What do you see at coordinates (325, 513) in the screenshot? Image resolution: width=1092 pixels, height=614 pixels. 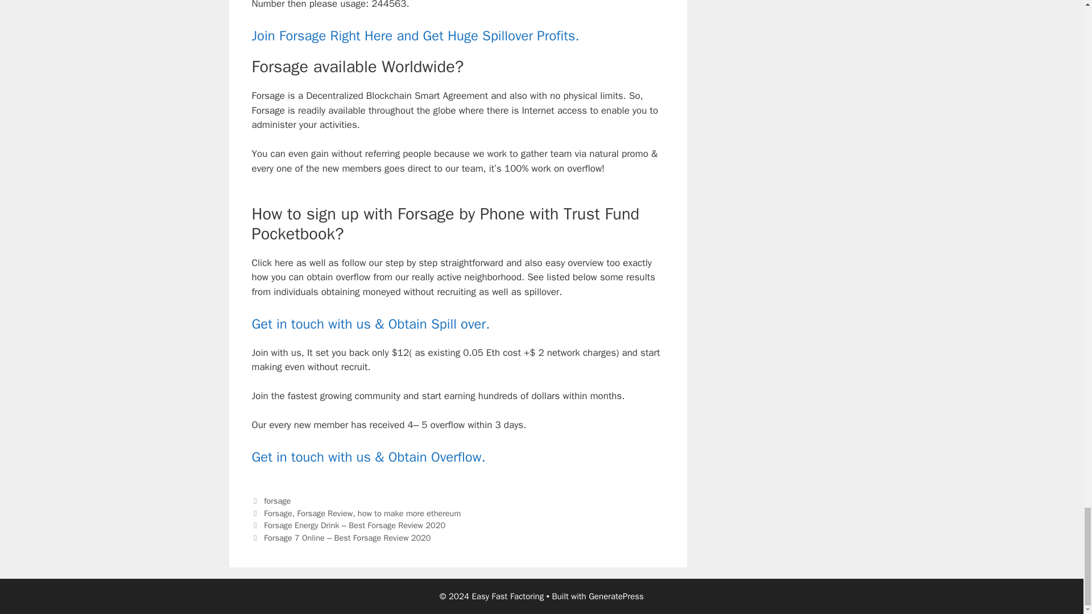 I see `Forsage Review` at bounding box center [325, 513].